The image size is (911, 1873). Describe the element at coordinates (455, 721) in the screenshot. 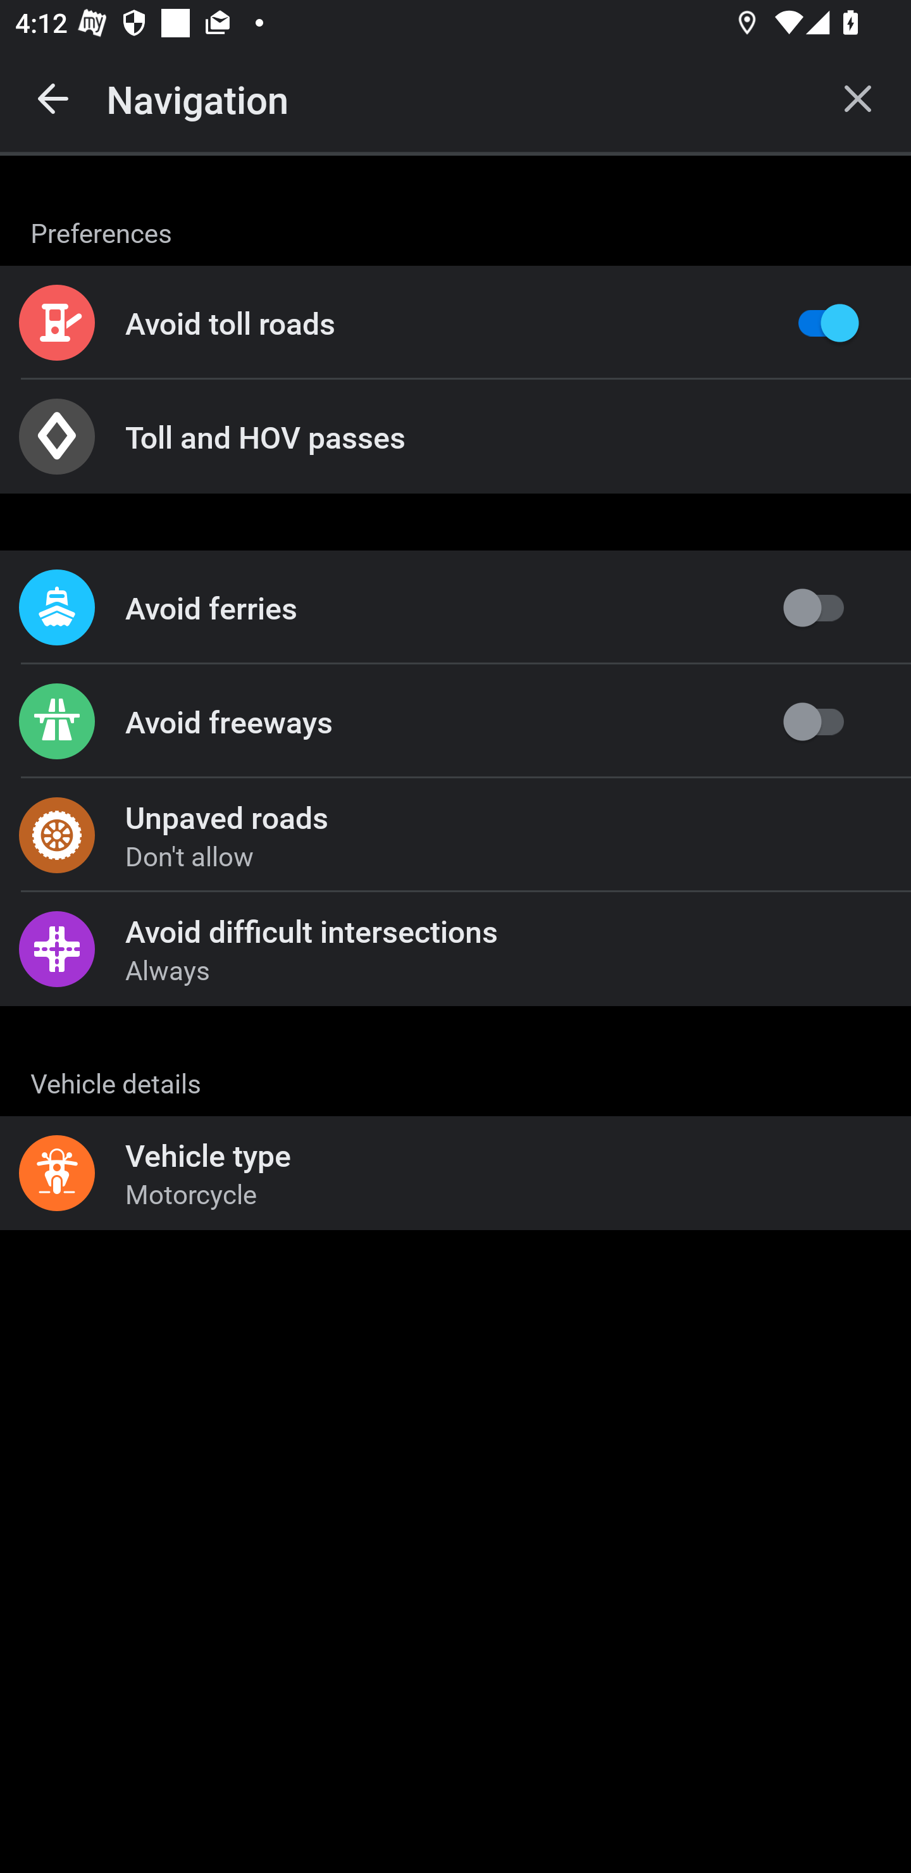

I see `Avoid freeways` at that location.